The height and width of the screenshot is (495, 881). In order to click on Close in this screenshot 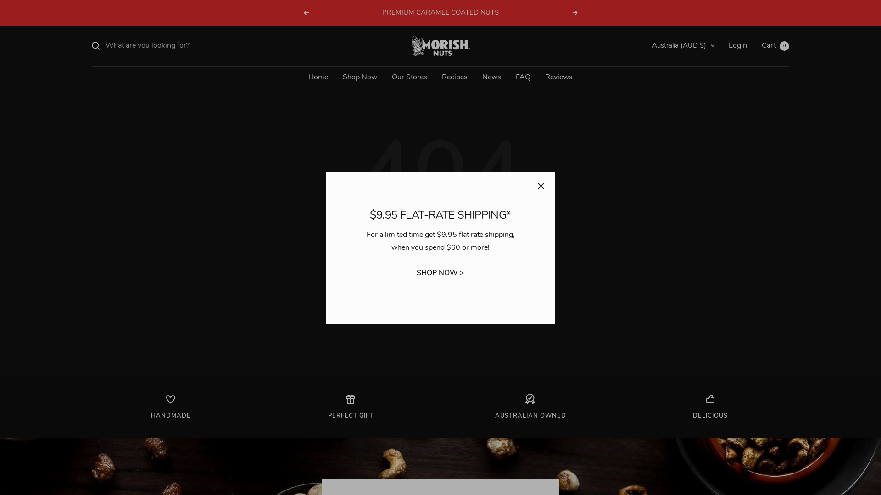, I will do `click(541, 186)`.